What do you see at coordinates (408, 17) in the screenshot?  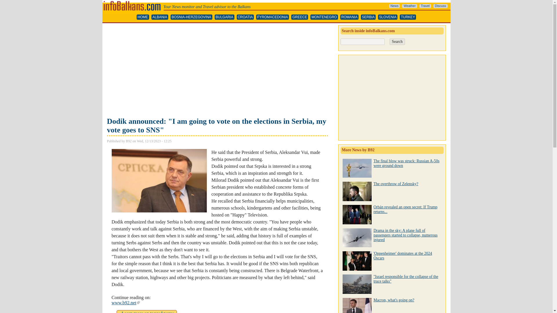 I see `TURKEY` at bounding box center [408, 17].